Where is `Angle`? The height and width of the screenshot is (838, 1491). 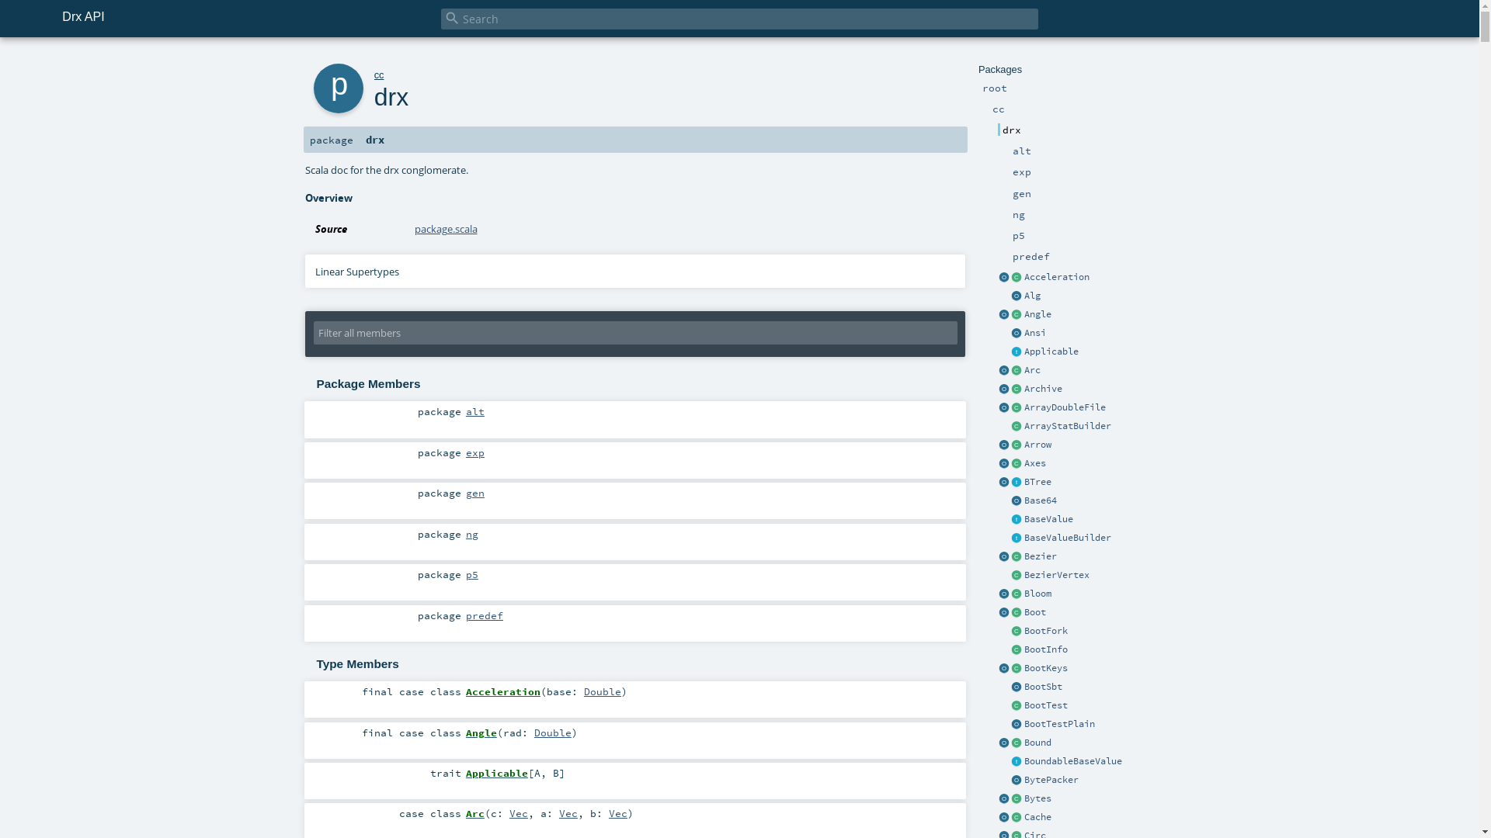
Angle is located at coordinates (481, 732).